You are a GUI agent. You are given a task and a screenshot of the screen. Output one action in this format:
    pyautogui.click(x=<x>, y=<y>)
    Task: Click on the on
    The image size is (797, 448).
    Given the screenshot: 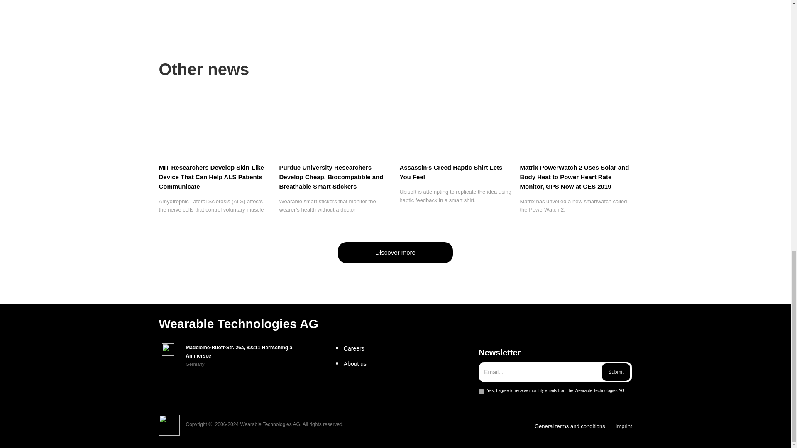 What is the action you would take?
    pyautogui.click(x=481, y=392)
    